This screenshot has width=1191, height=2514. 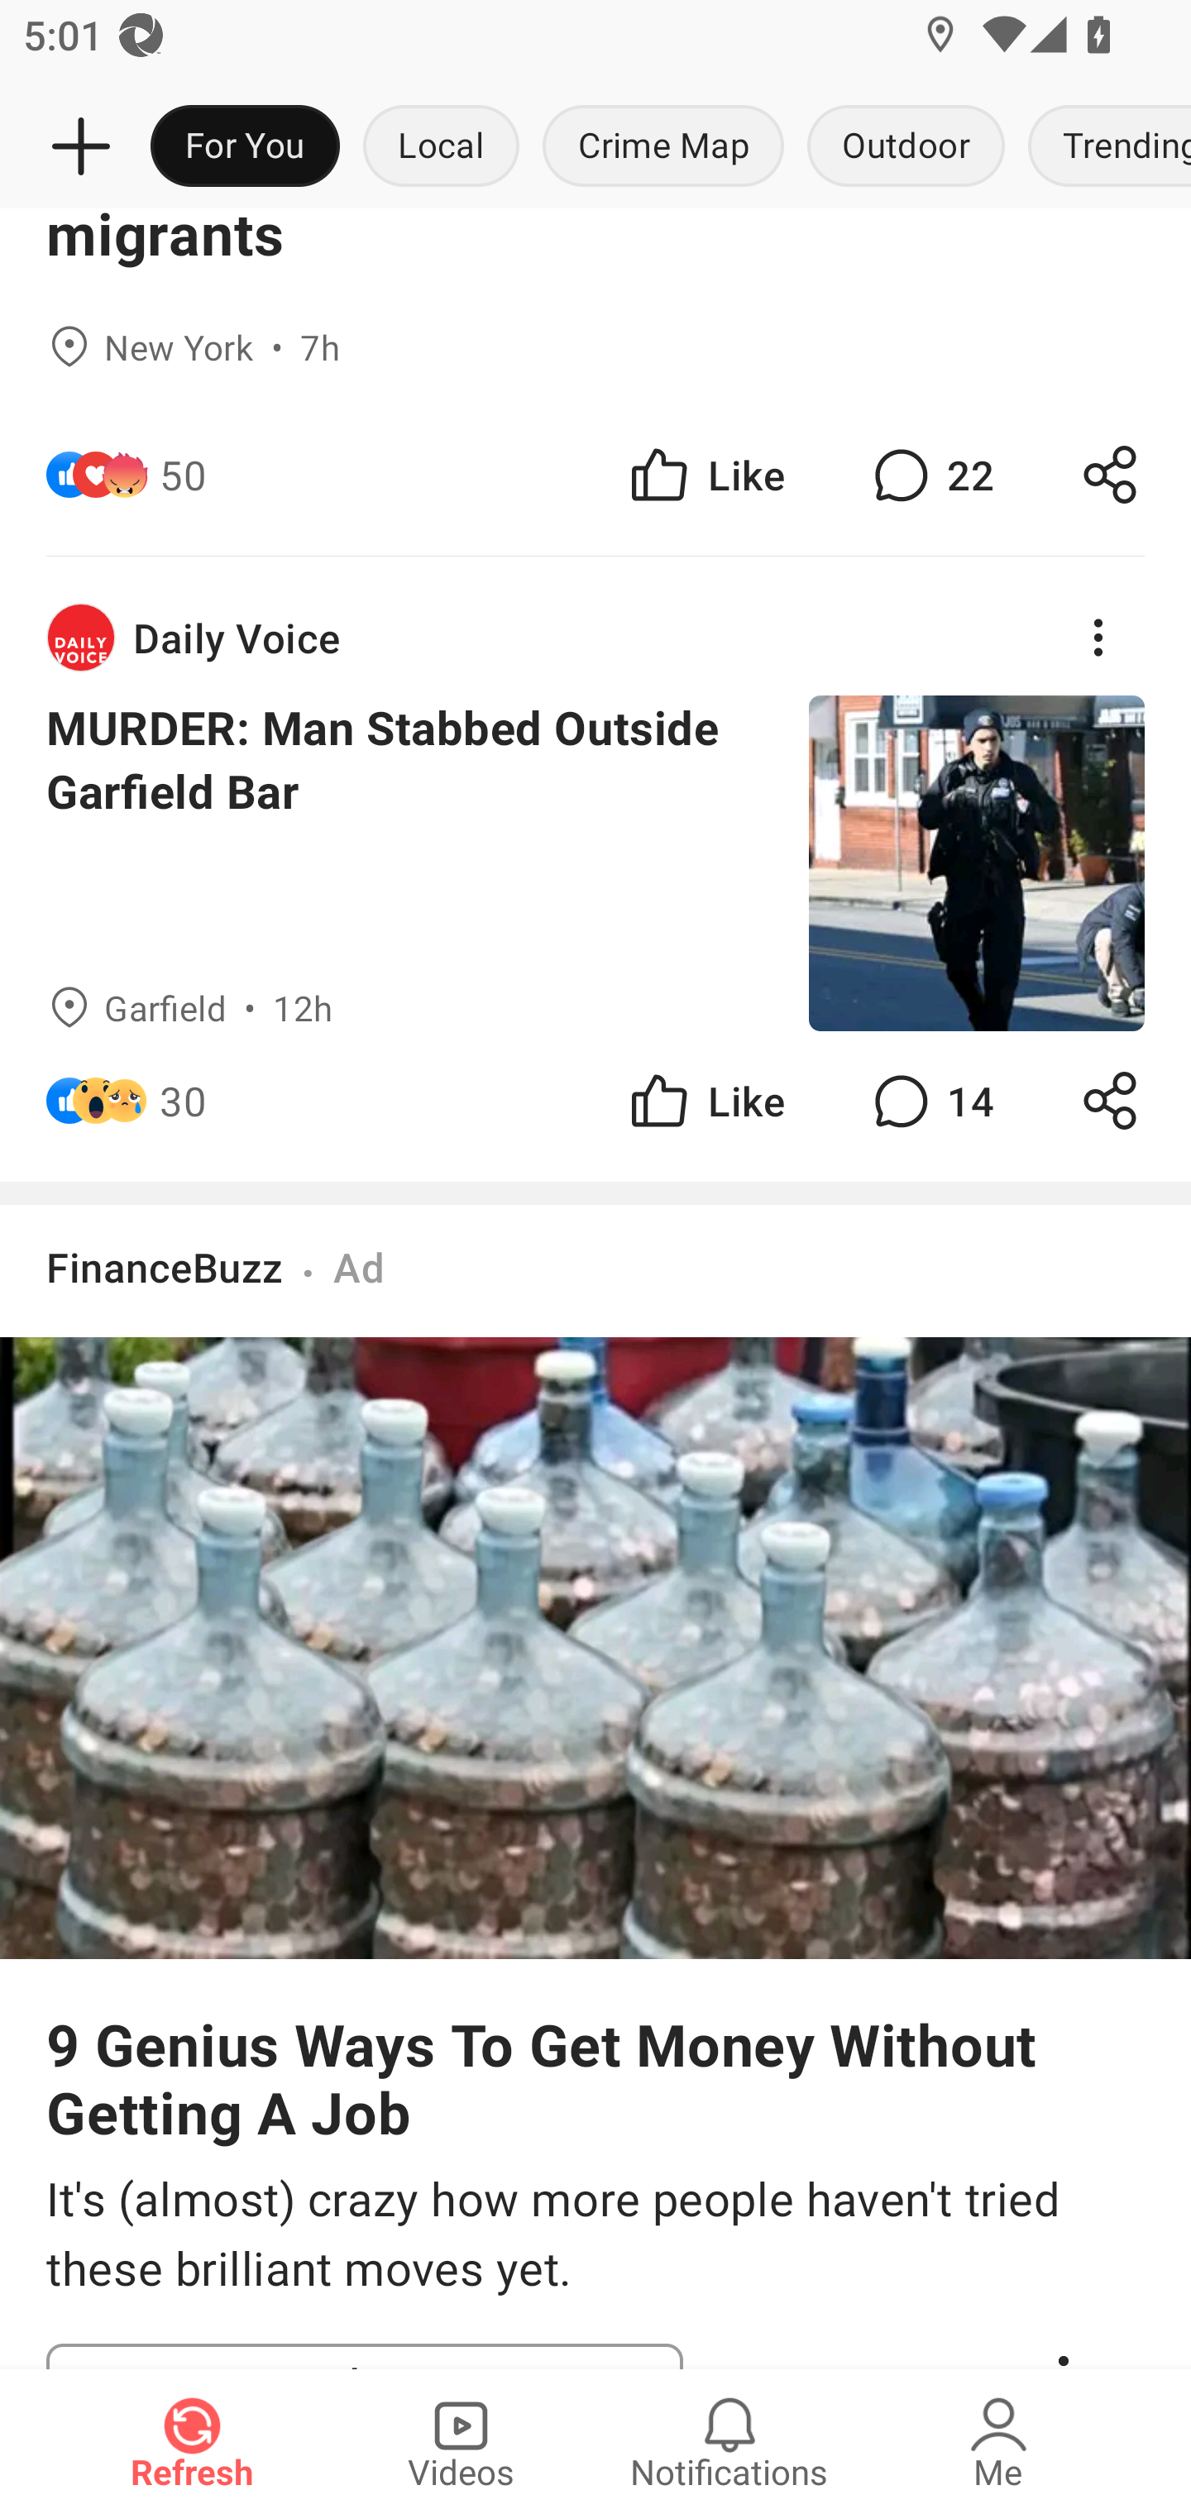 What do you see at coordinates (930, 473) in the screenshot?
I see `22` at bounding box center [930, 473].